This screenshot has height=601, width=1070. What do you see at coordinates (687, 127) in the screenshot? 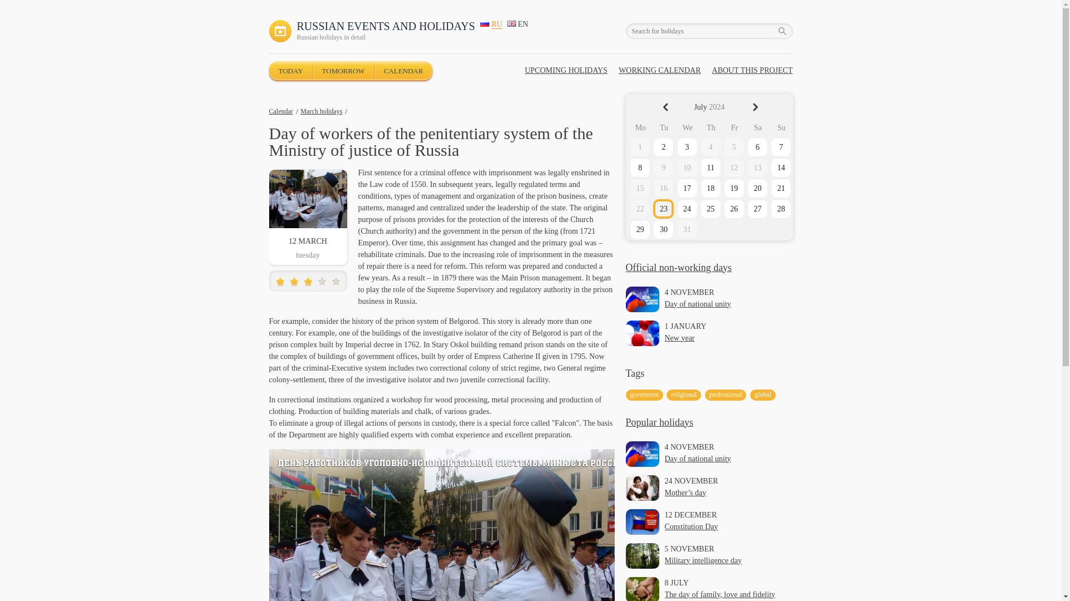
I see `wednesday` at bounding box center [687, 127].